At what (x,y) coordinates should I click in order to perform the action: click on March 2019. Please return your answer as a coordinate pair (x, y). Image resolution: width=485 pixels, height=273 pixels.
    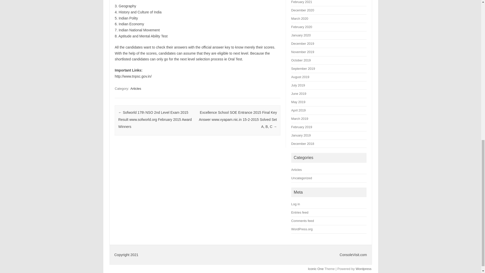
    Looking at the image, I should click on (300, 119).